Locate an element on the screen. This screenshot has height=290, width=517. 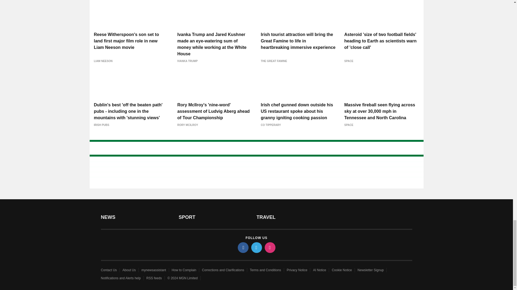
facebook is located at coordinates (243, 247).